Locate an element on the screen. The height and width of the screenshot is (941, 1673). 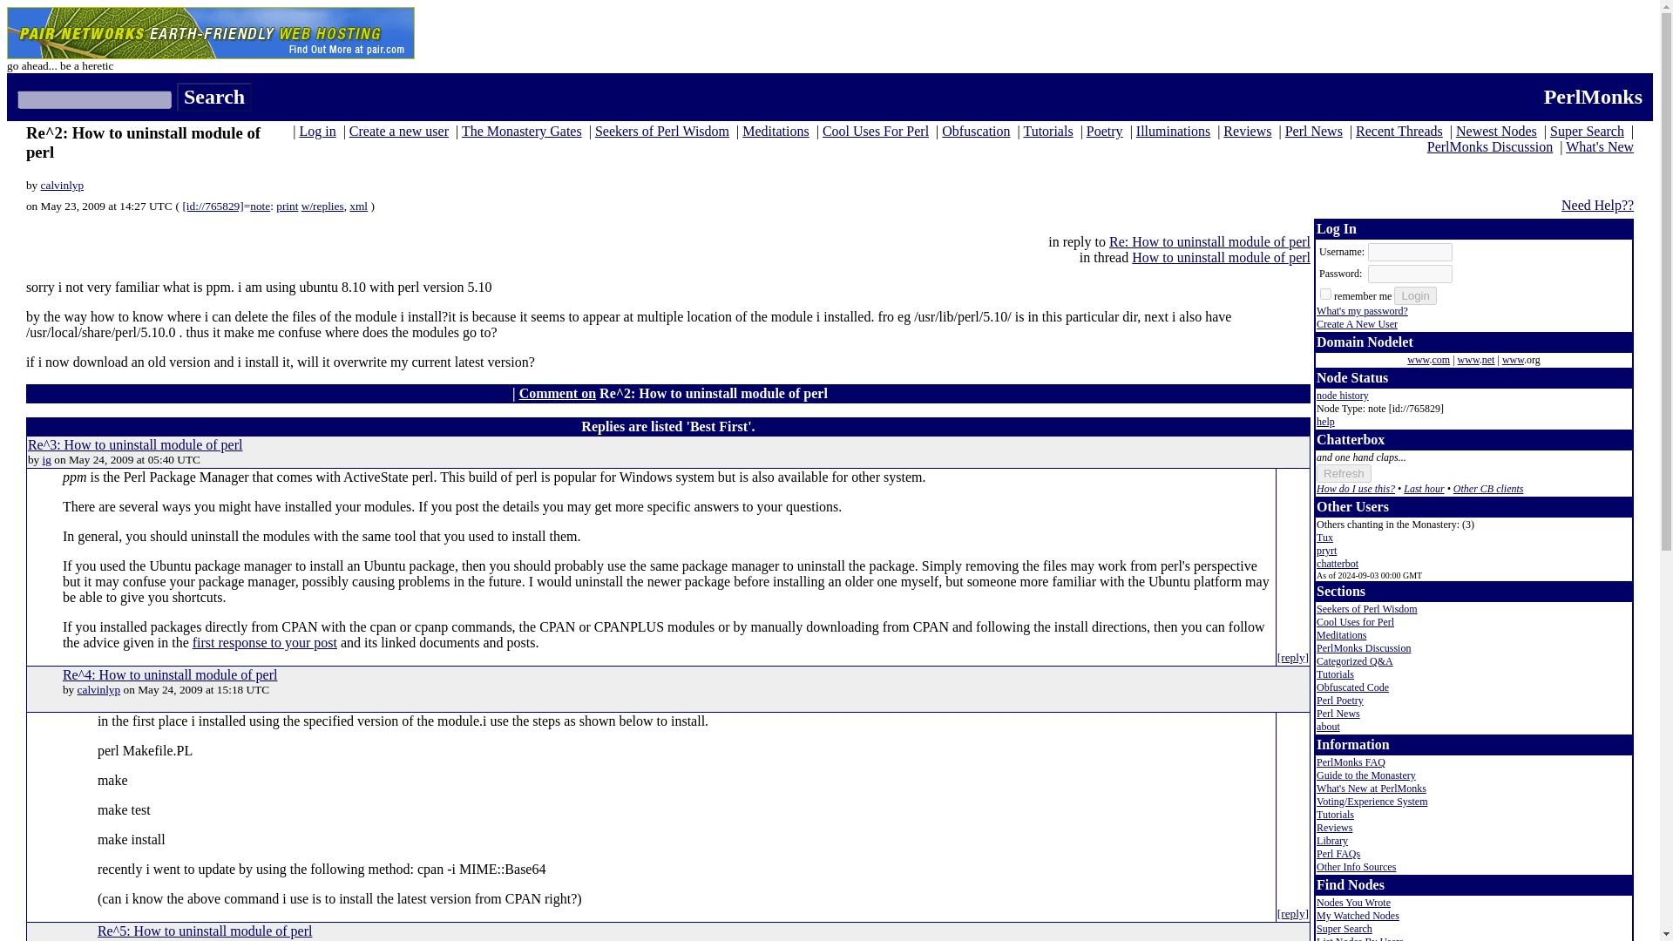
pryrt's home node. Level 19 is located at coordinates (1326, 551).